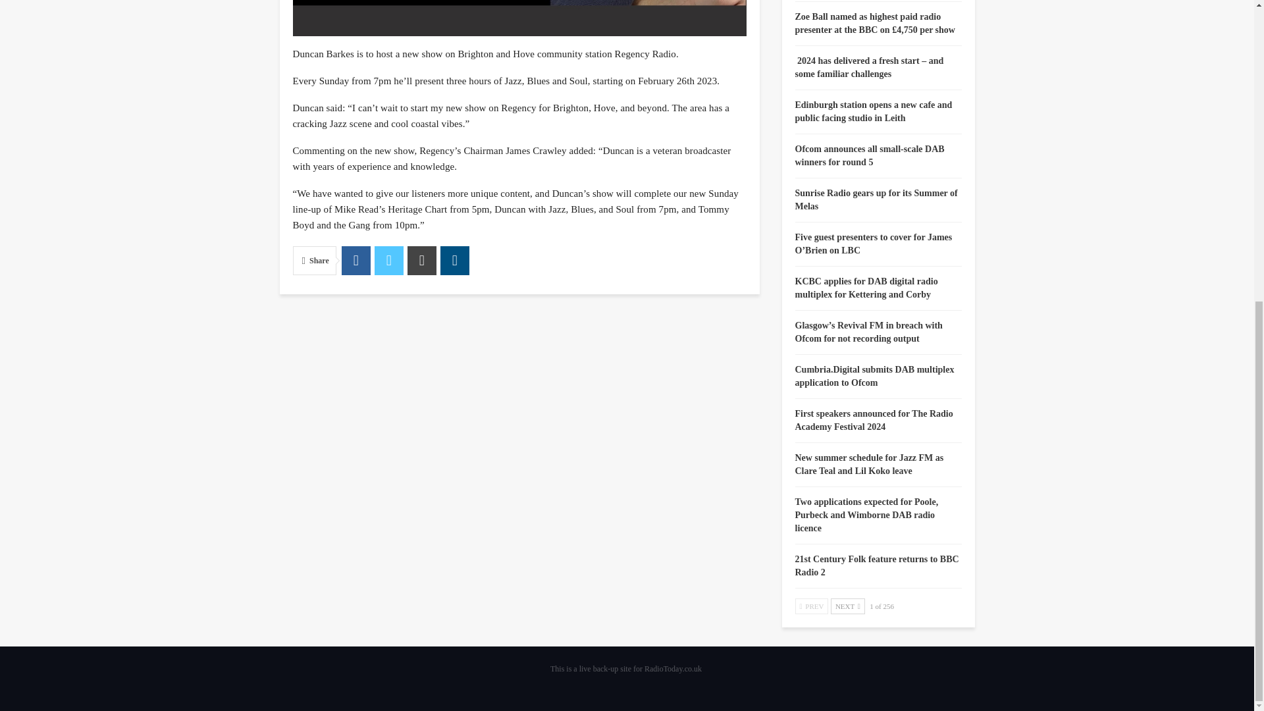 This screenshot has height=711, width=1264. I want to click on Ofcom announces all small-scale DAB winners for round 5, so click(869, 155).